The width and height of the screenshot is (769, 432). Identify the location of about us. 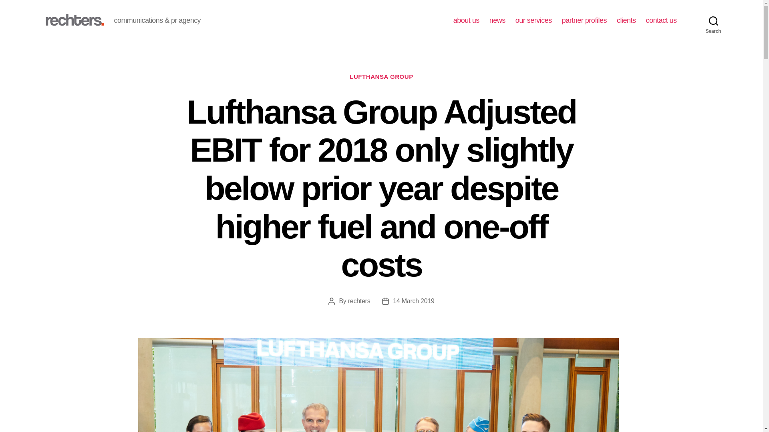
(466, 21).